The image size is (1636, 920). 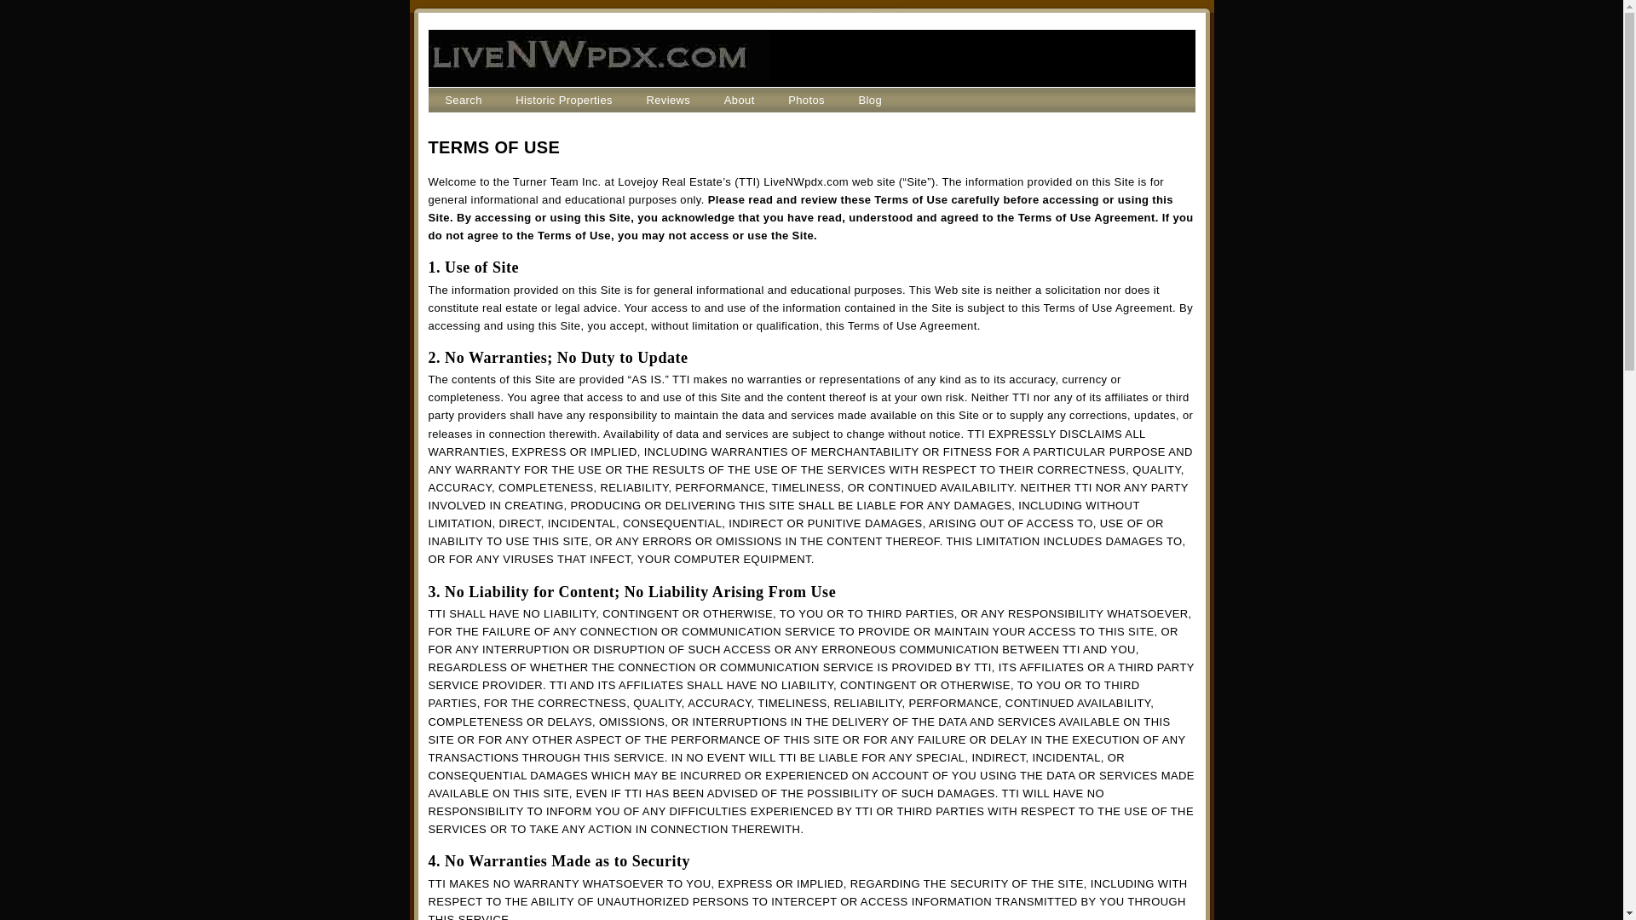 I want to click on Reviews, so click(x=668, y=100).